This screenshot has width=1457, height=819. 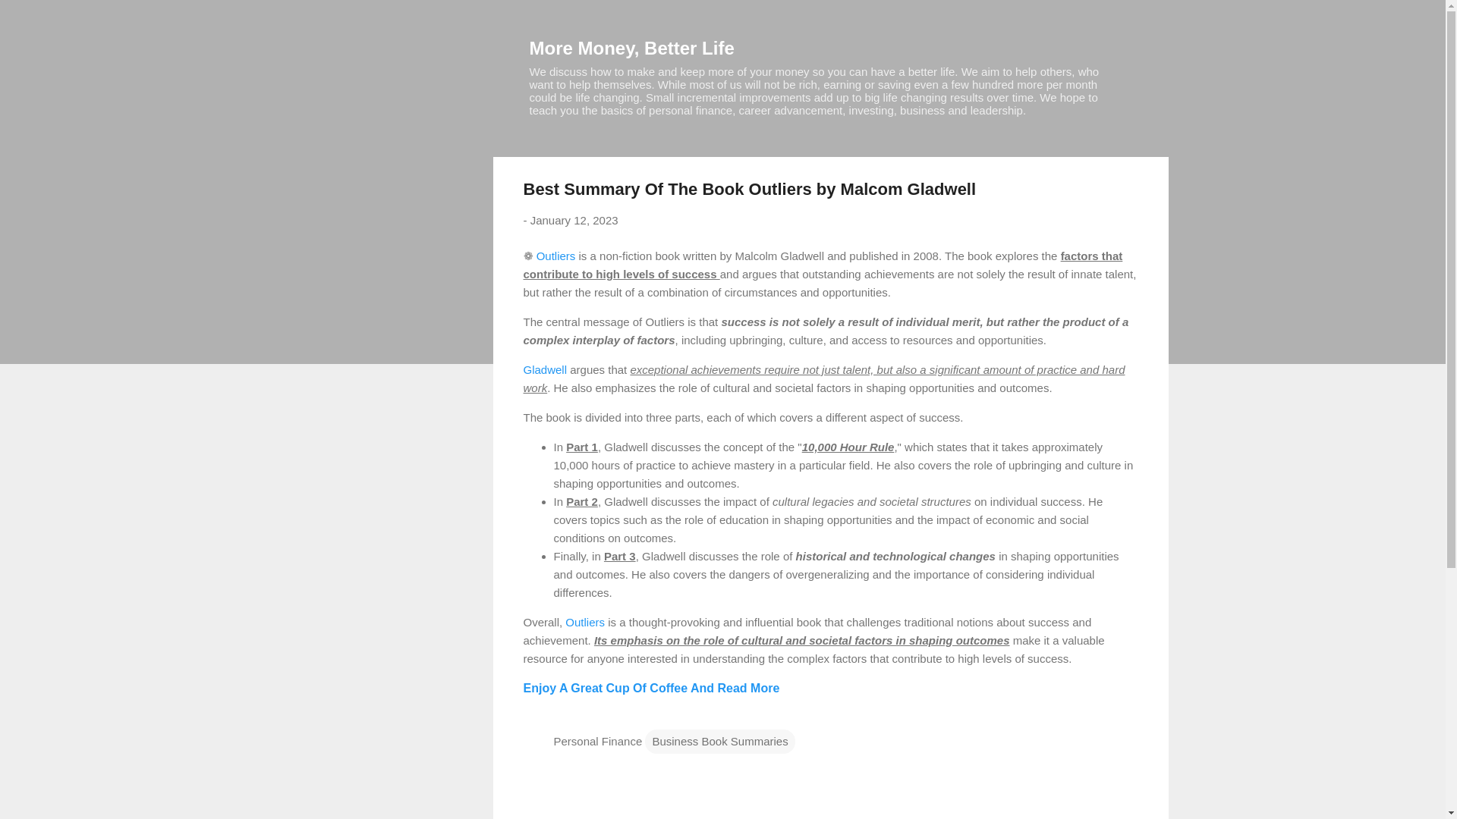 What do you see at coordinates (574, 220) in the screenshot?
I see `permanent link` at bounding box center [574, 220].